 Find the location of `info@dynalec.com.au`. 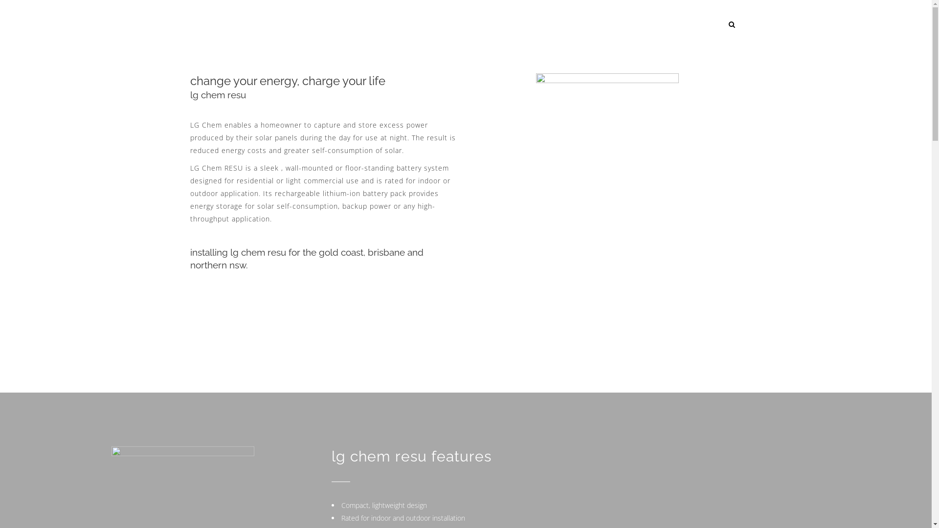

info@dynalec.com.au is located at coordinates (394, 435).